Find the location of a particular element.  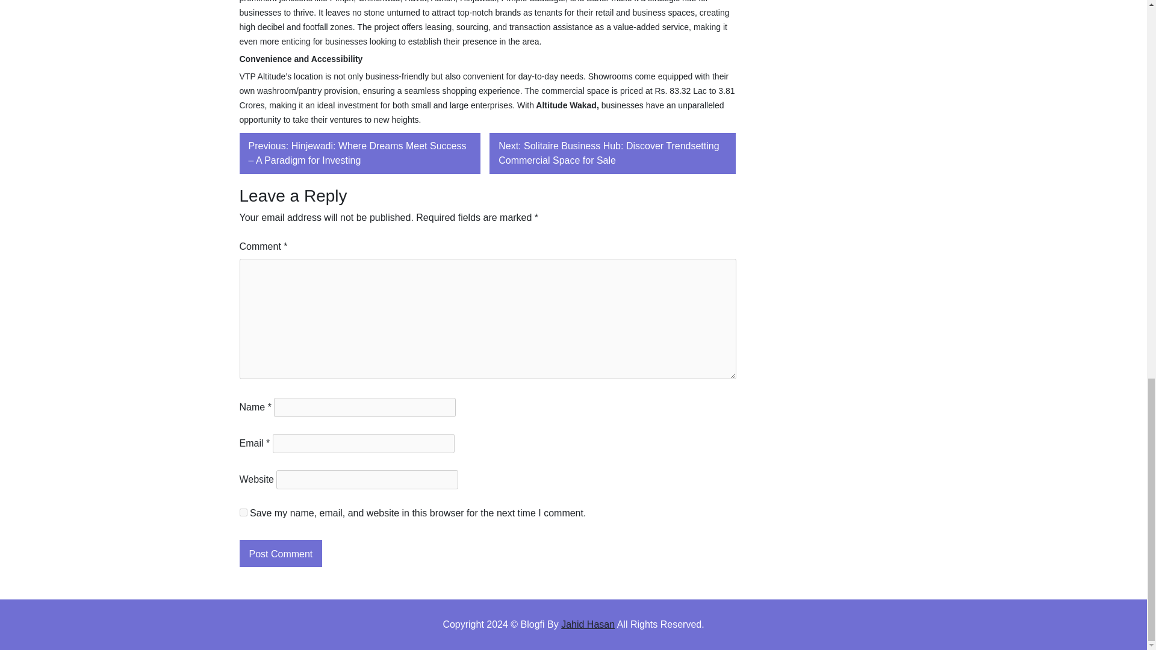

Jahid Hasan is located at coordinates (588, 625).